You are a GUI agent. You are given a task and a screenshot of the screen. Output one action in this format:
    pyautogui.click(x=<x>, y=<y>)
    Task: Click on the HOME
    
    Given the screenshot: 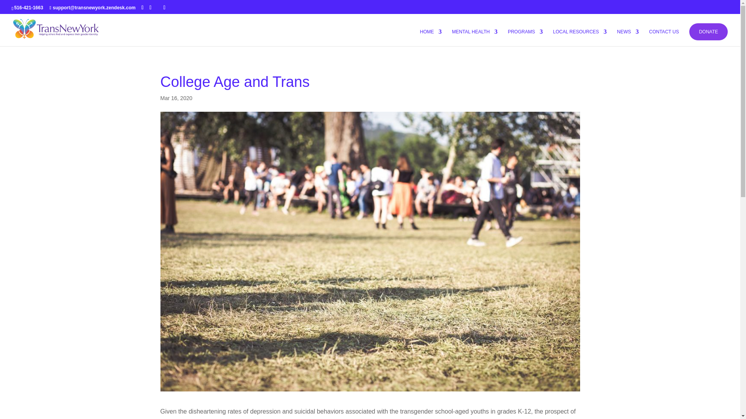 What is the action you would take?
    pyautogui.click(x=431, y=37)
    